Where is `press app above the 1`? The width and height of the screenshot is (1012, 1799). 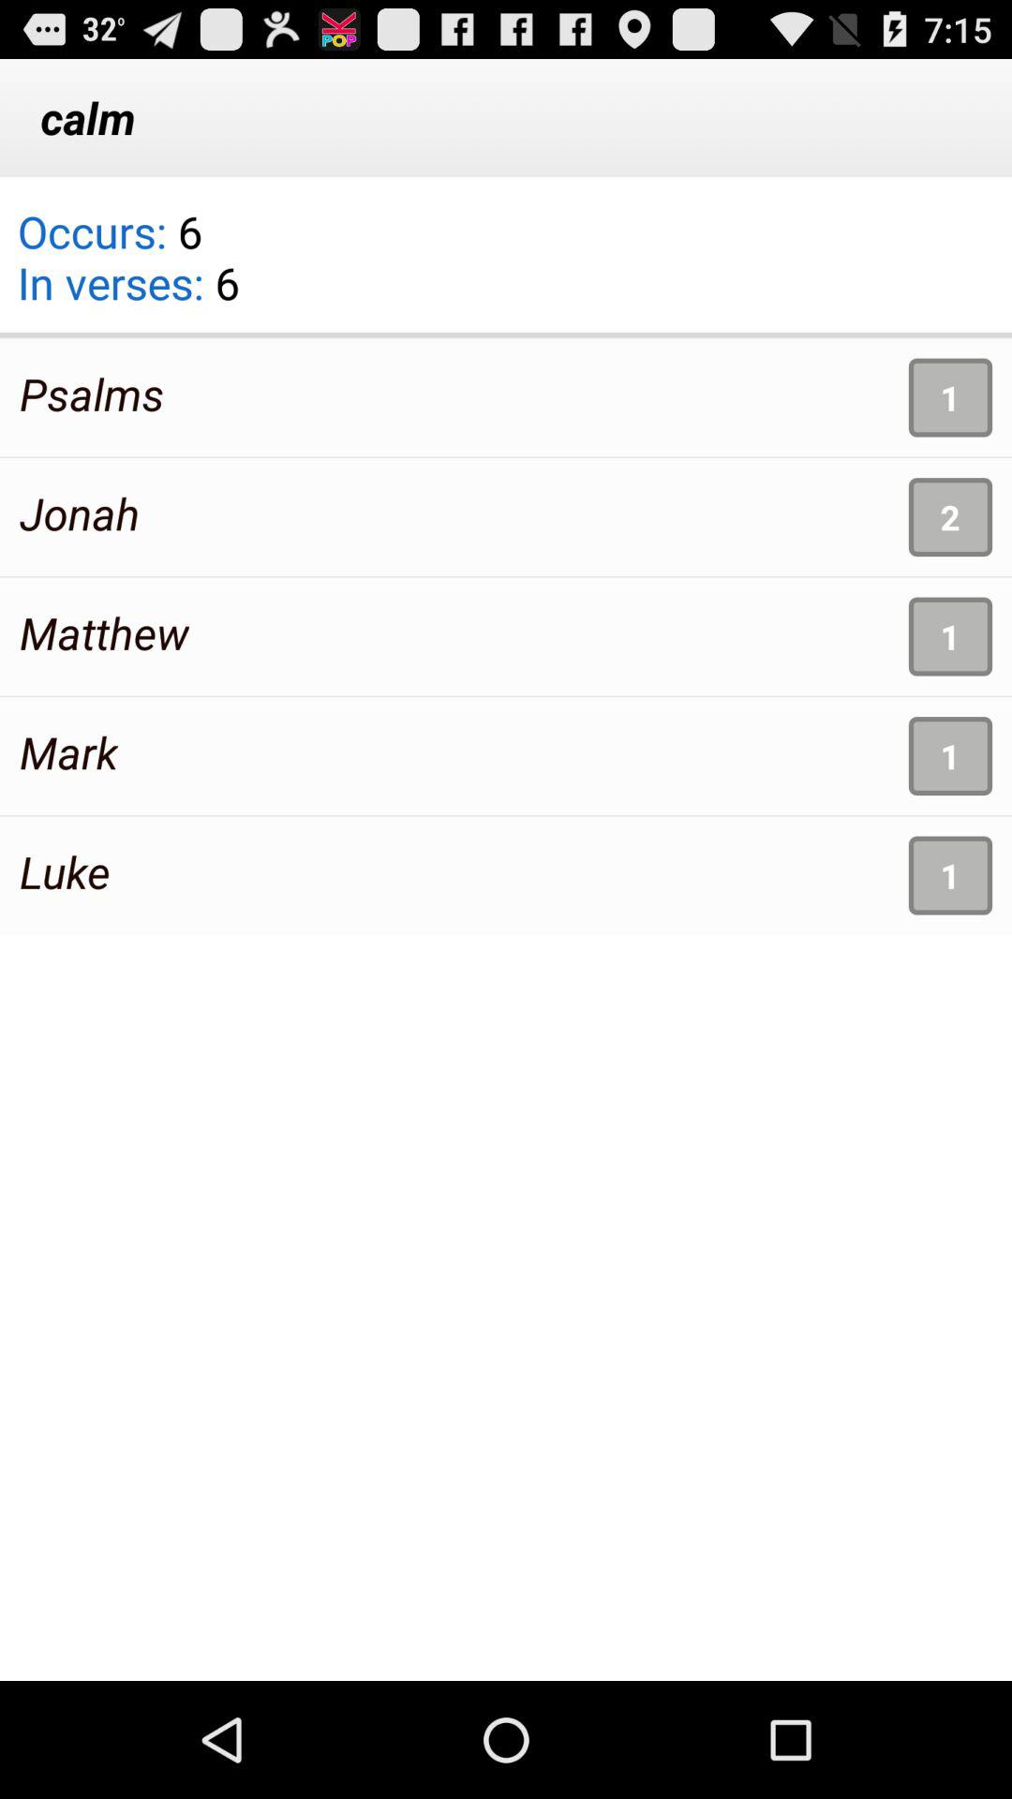 press app above the 1 is located at coordinates (950, 517).